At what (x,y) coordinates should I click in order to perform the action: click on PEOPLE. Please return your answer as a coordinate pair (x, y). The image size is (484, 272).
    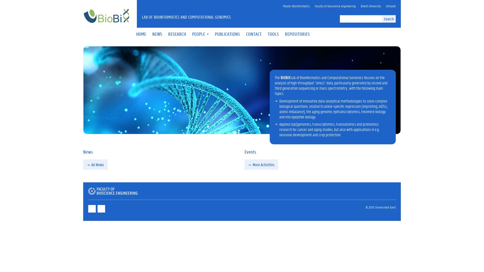
    Looking at the image, I should click on (200, 34).